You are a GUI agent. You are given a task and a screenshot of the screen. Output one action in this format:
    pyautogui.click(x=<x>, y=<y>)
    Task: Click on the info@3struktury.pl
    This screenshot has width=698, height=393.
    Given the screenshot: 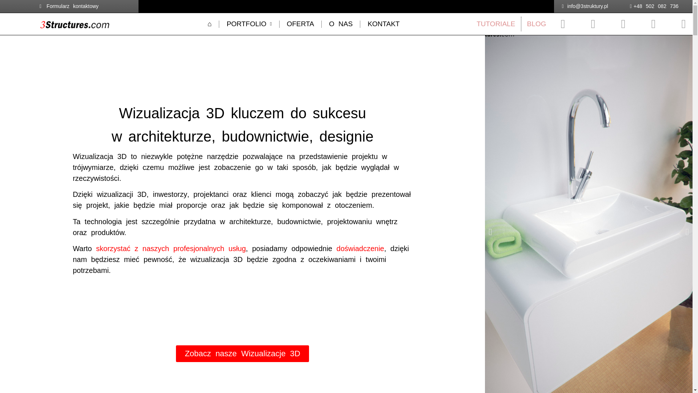 What is the action you would take?
    pyautogui.click(x=585, y=7)
    